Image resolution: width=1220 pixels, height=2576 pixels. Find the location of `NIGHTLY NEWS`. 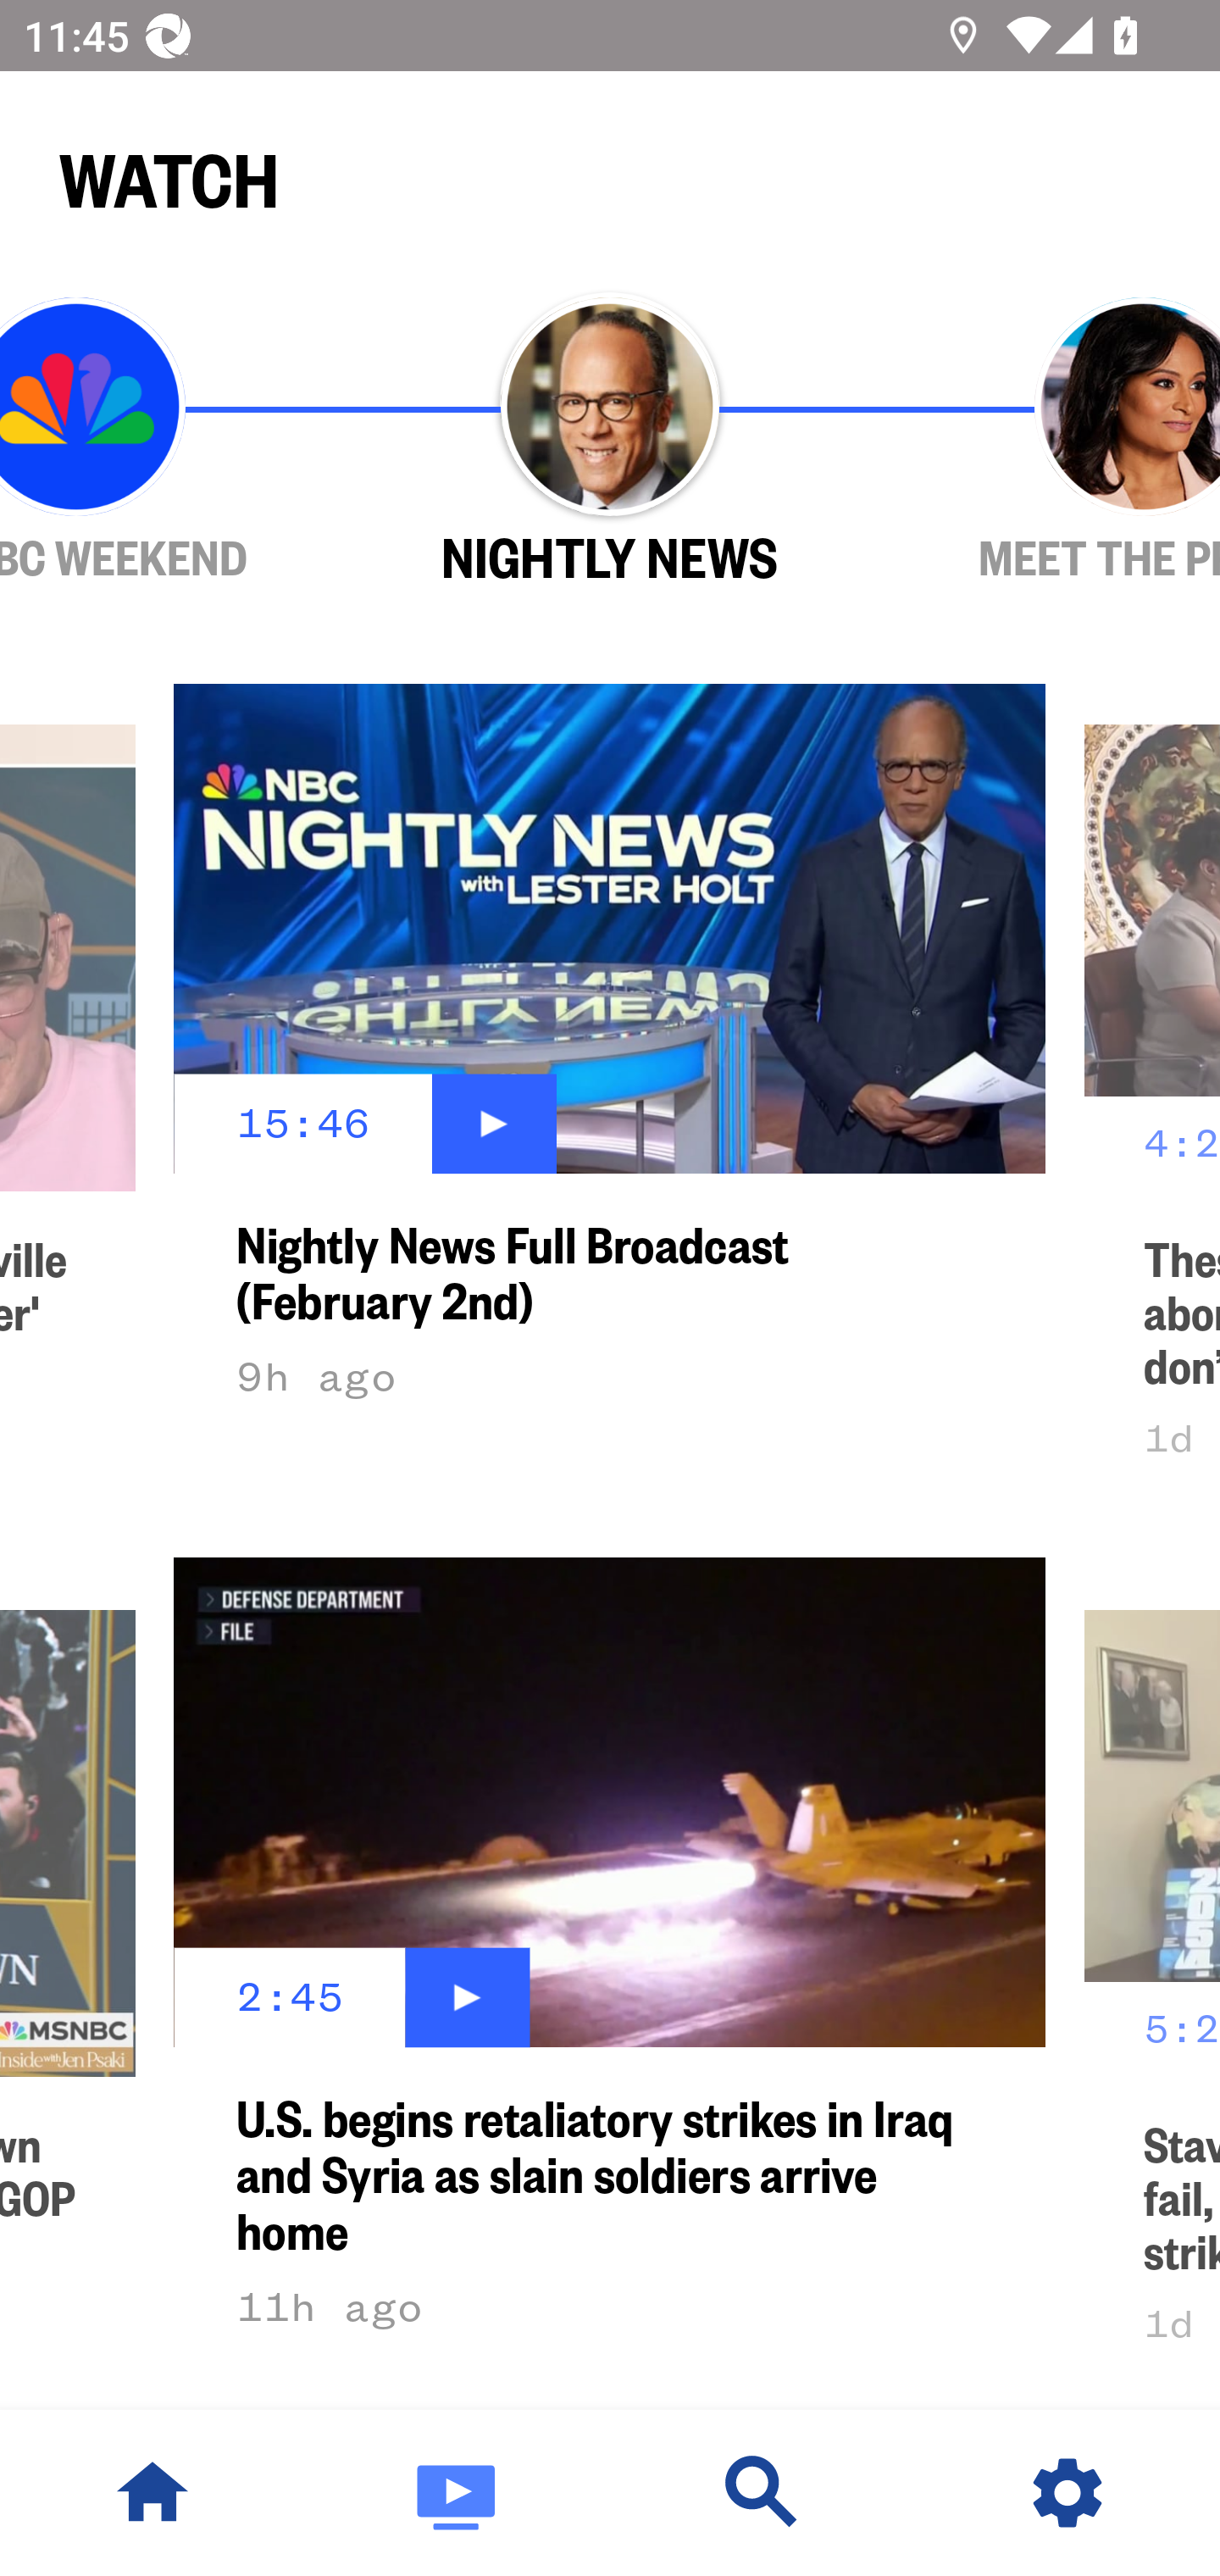

NIGHTLY NEWS is located at coordinates (610, 441).